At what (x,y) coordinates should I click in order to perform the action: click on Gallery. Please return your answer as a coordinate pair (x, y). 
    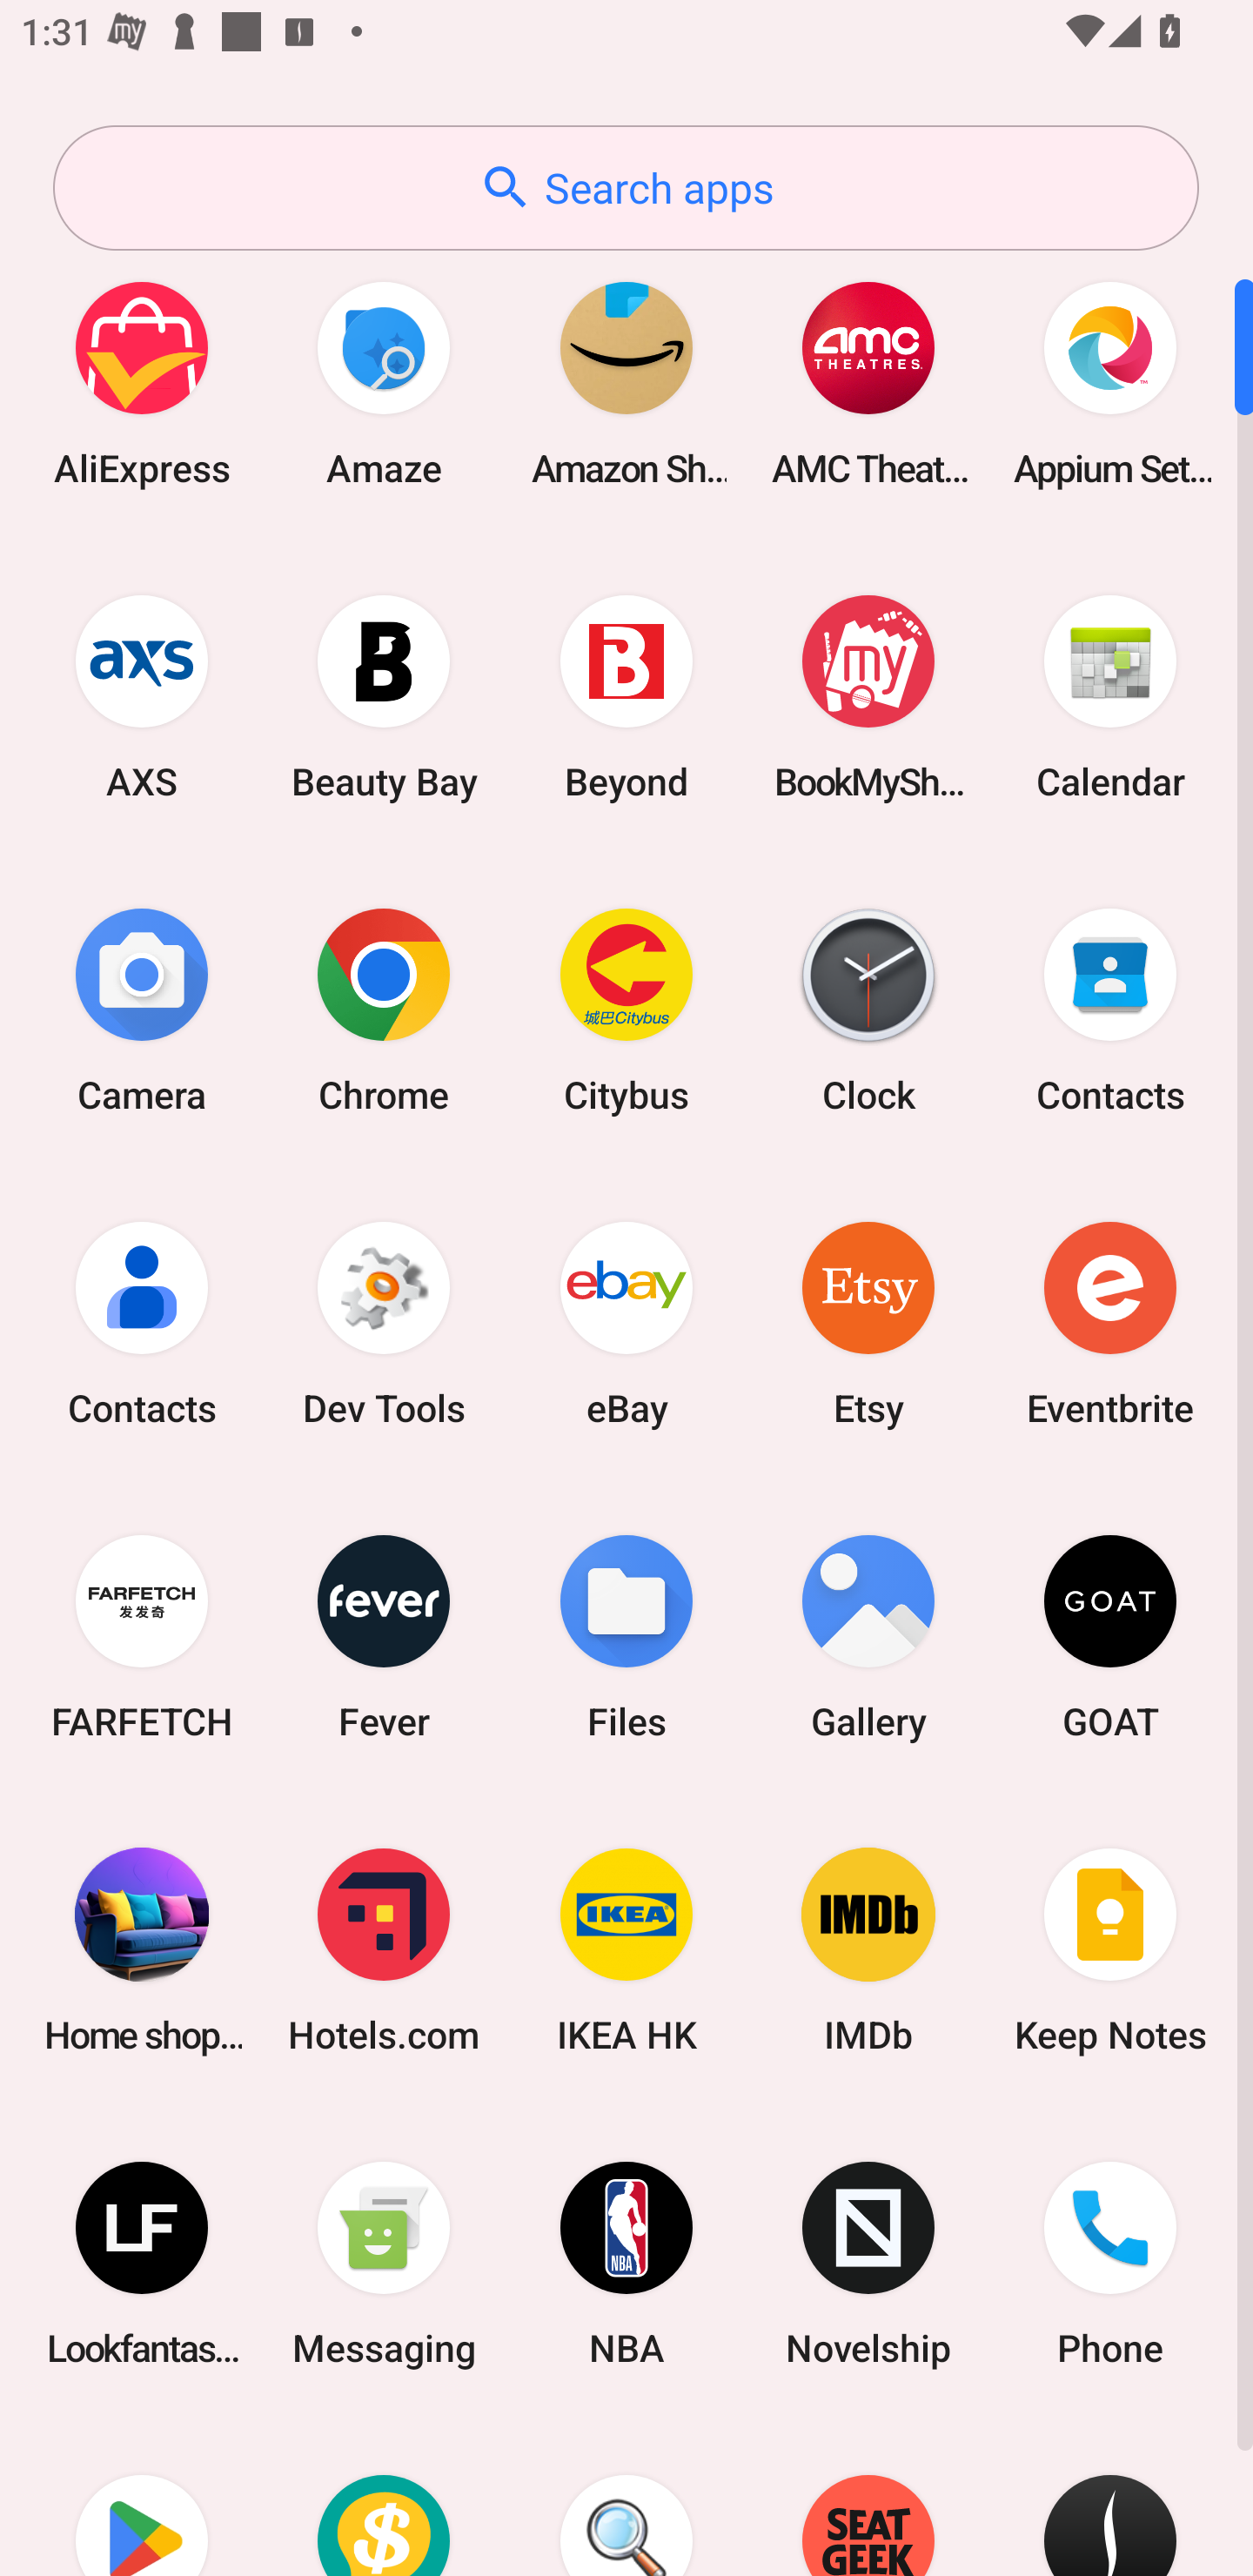
    Looking at the image, I should click on (868, 1636).